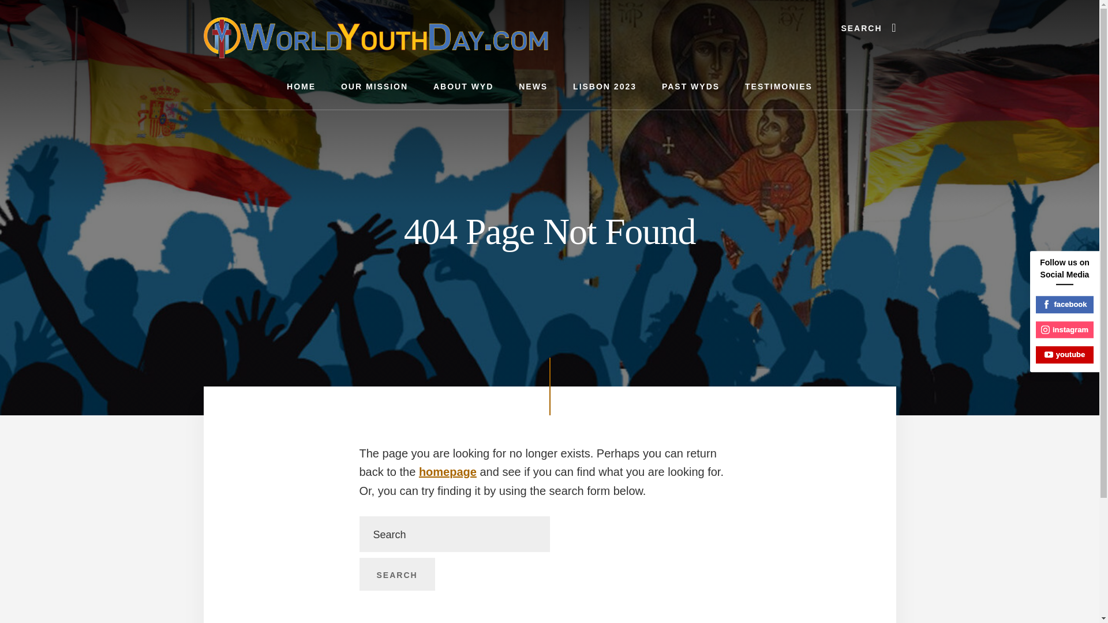 Image resolution: width=1108 pixels, height=623 pixels. Describe the element at coordinates (1065, 330) in the screenshot. I see `instagram` at that location.